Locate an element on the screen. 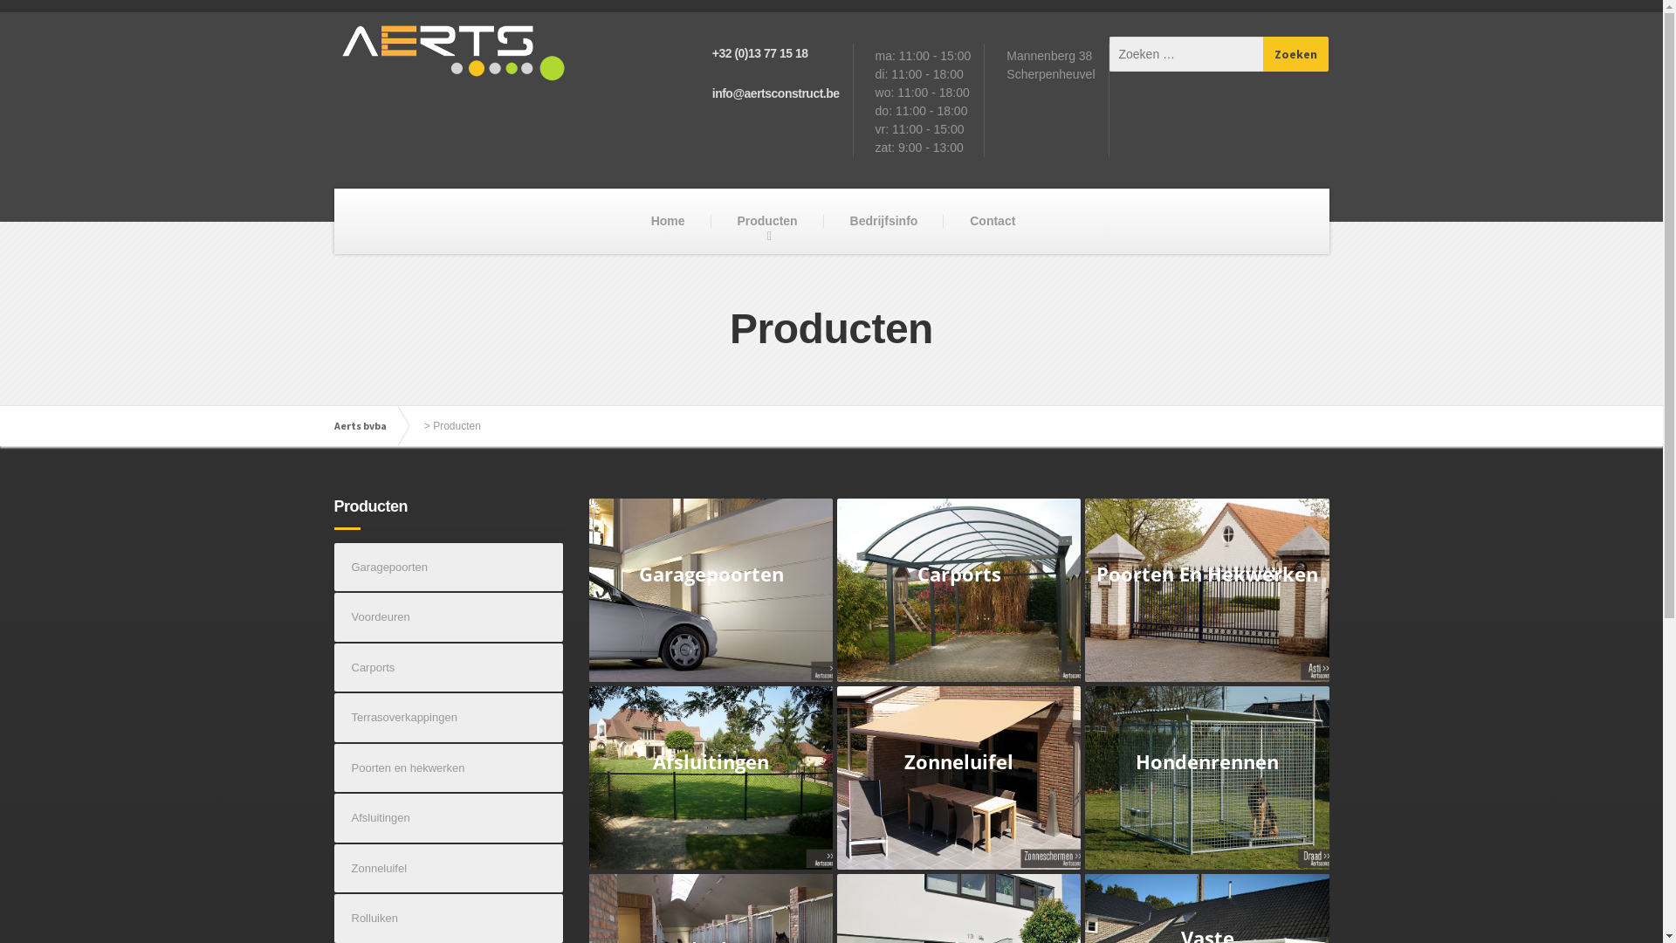  Bedrijfsinfo is located at coordinates (884, 222).